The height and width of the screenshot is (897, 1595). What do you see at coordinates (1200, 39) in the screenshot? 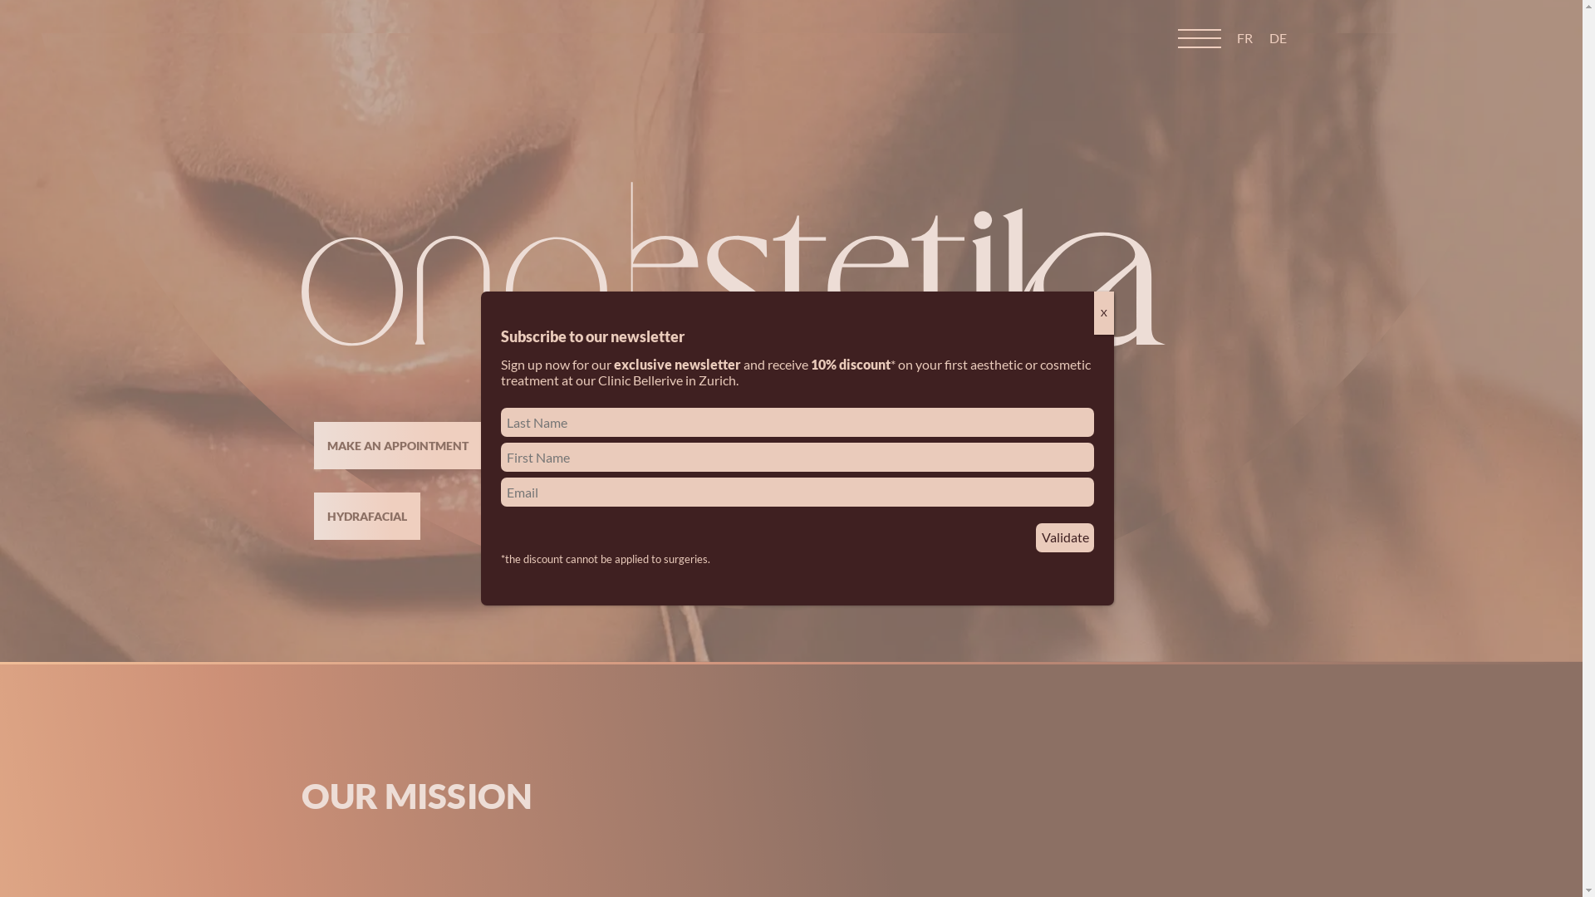
I see `Menu` at bounding box center [1200, 39].